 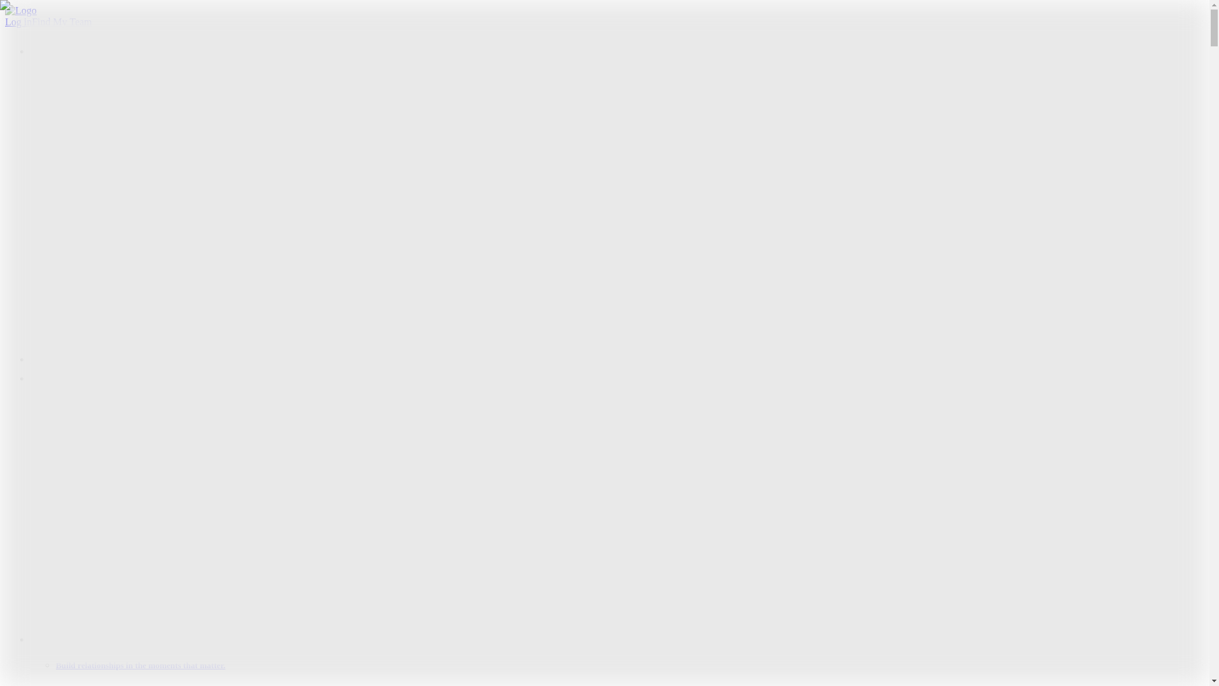 I want to click on RegistrationPayments, dues, and more, so click(x=159, y=267).